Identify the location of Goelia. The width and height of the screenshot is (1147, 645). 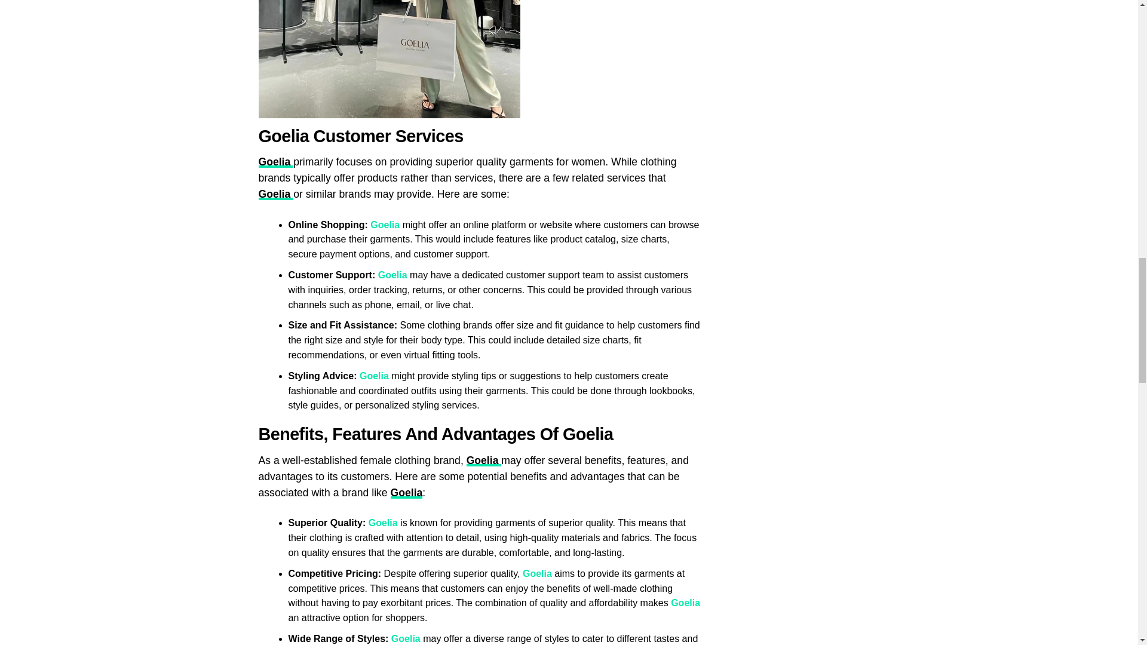
(276, 161).